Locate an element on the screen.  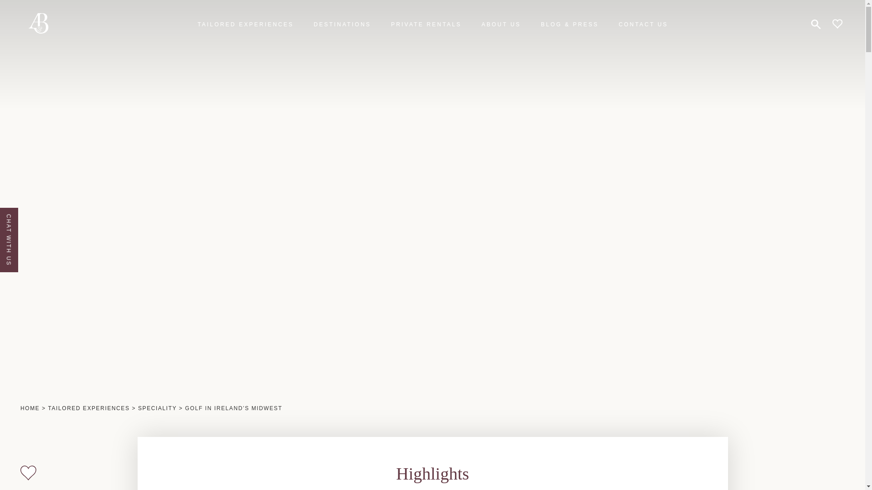
DESTINATIONS is located at coordinates (342, 24).